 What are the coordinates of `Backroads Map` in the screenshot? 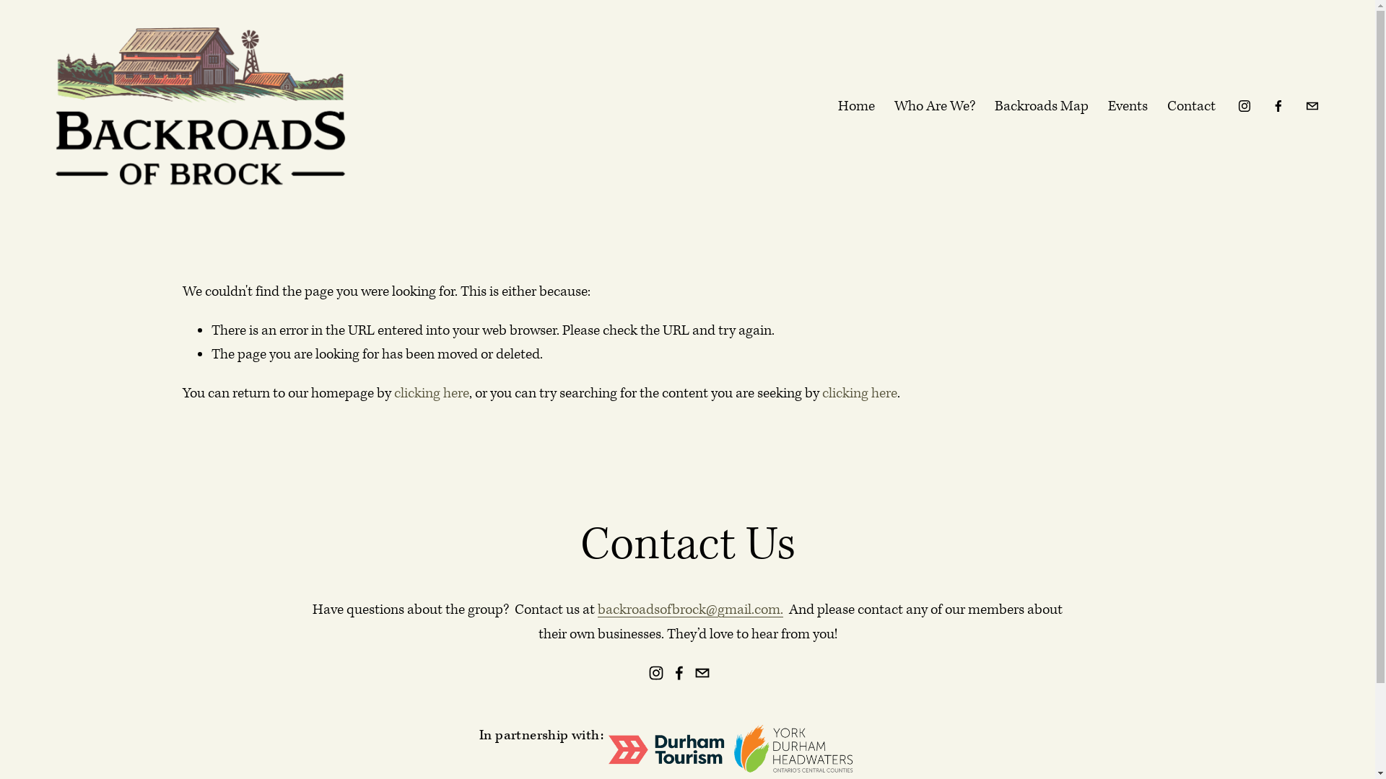 It's located at (1042, 107).